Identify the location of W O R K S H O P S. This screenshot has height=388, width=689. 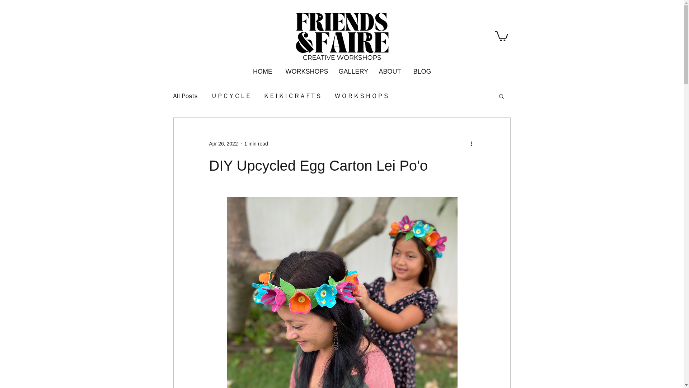
(361, 96).